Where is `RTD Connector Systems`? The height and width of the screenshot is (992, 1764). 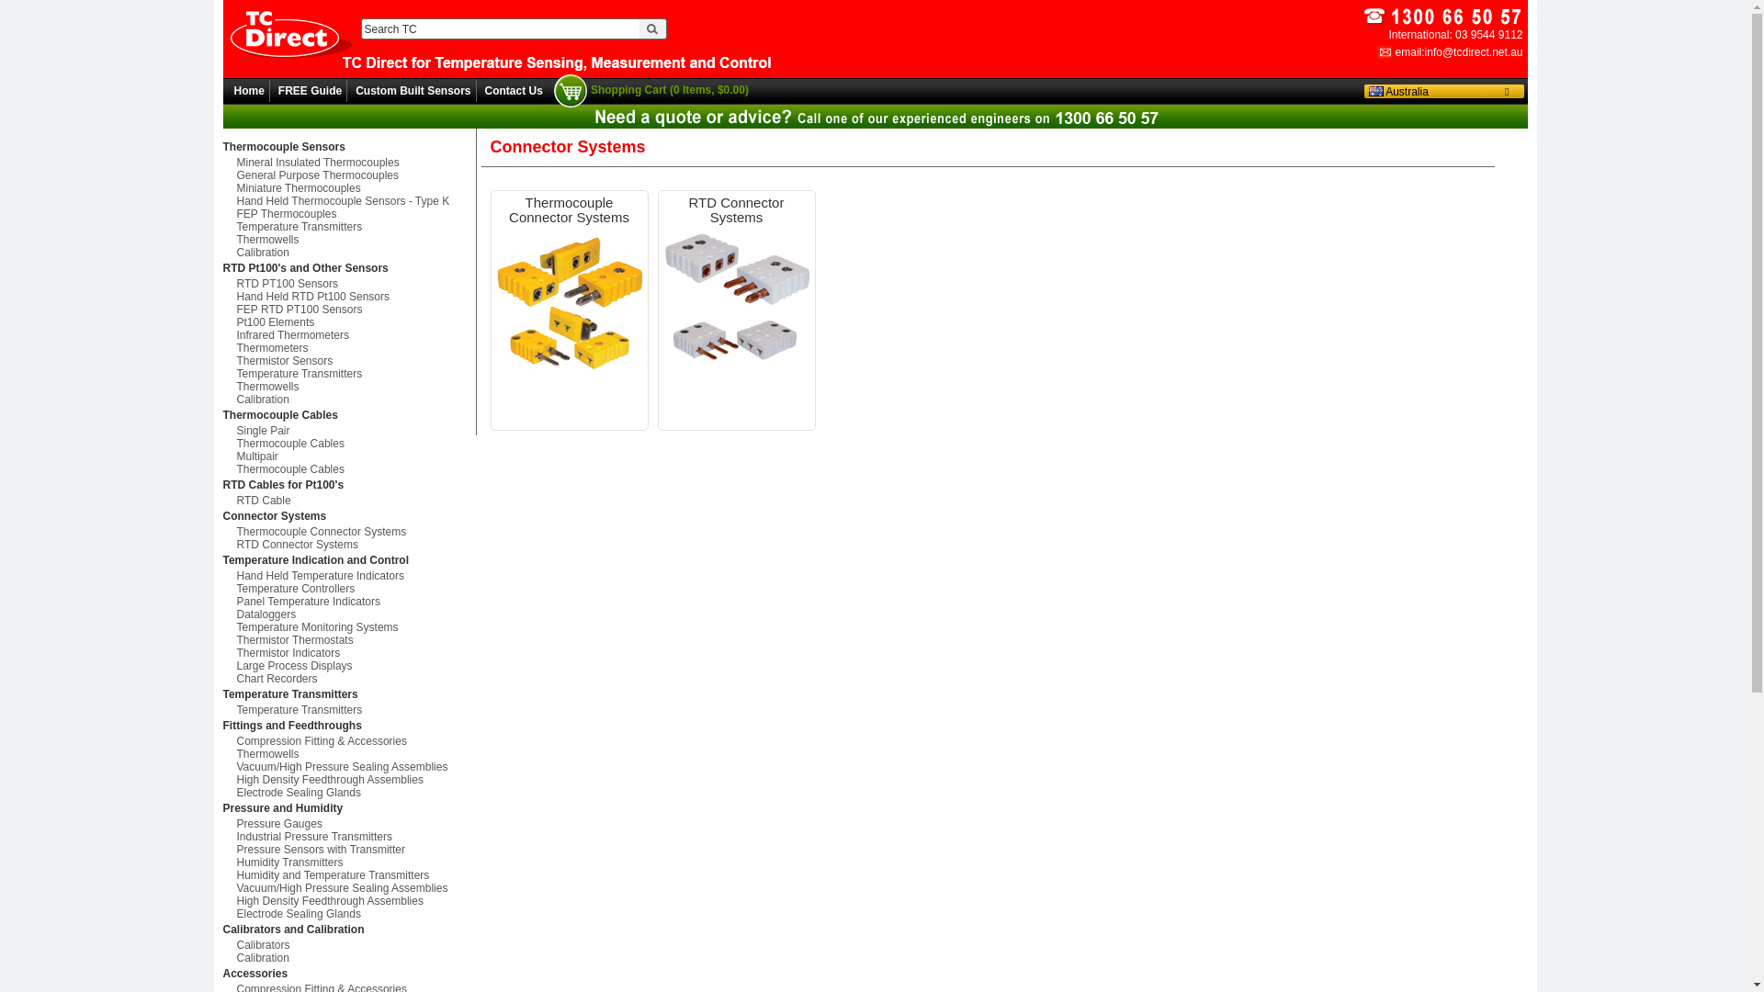
RTD Connector Systems is located at coordinates (349, 545).